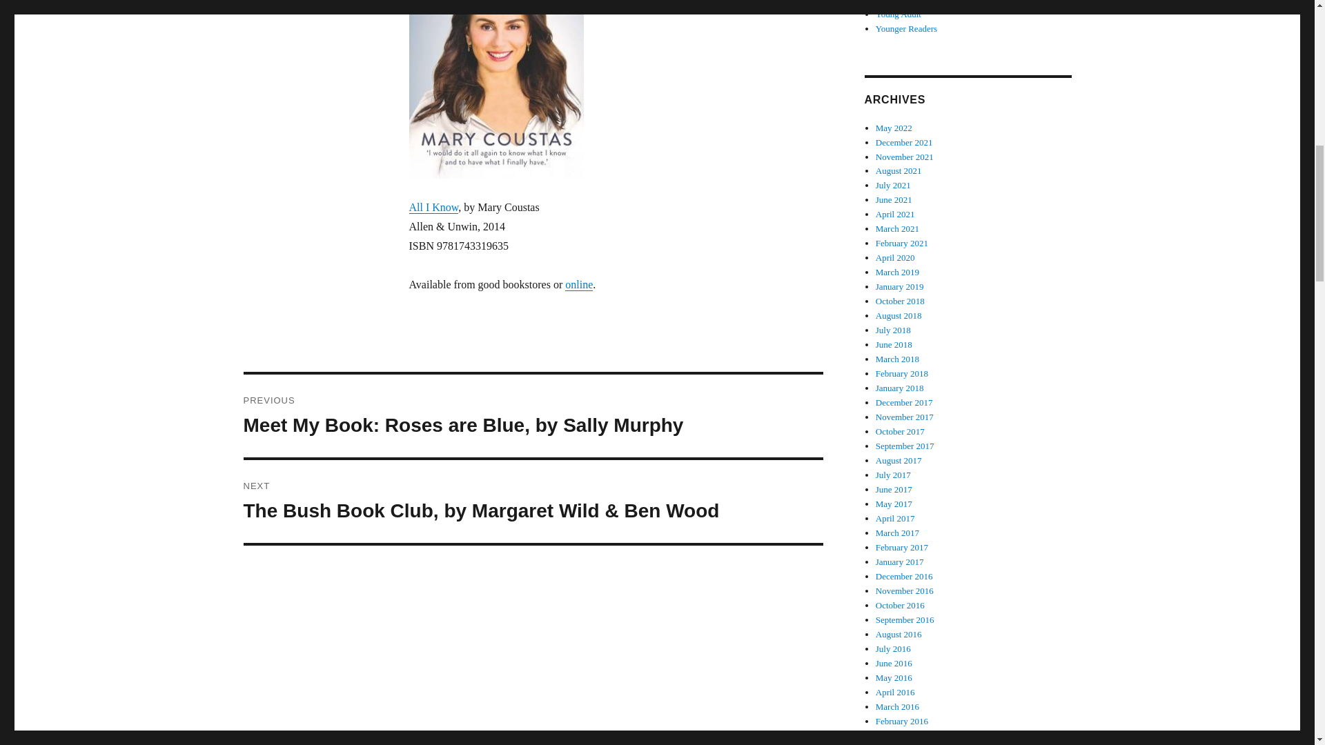  I want to click on November 2021, so click(905, 157).